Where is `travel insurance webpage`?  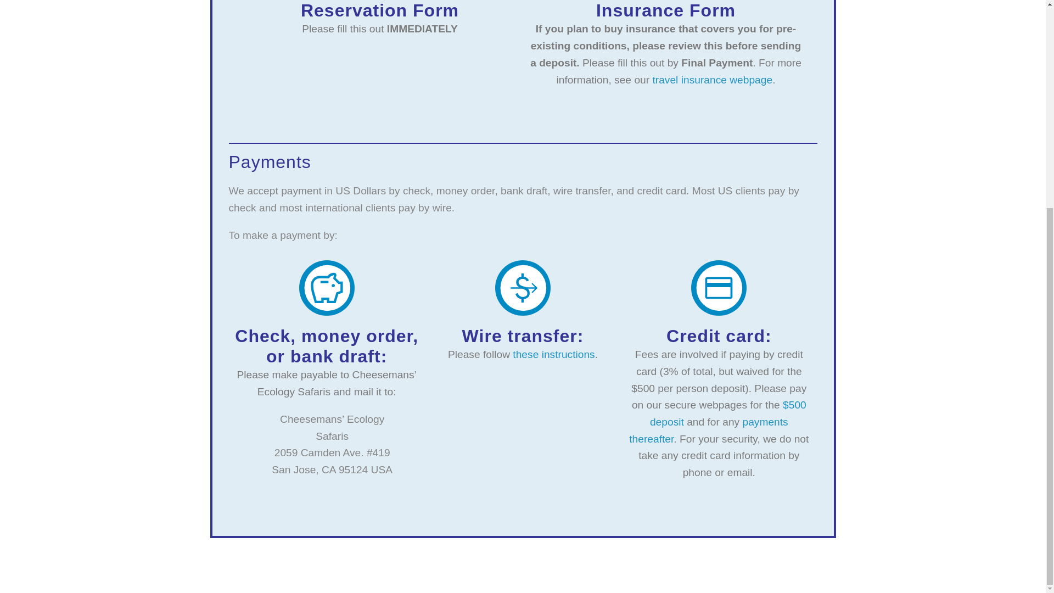 travel insurance webpage is located at coordinates (713, 80).